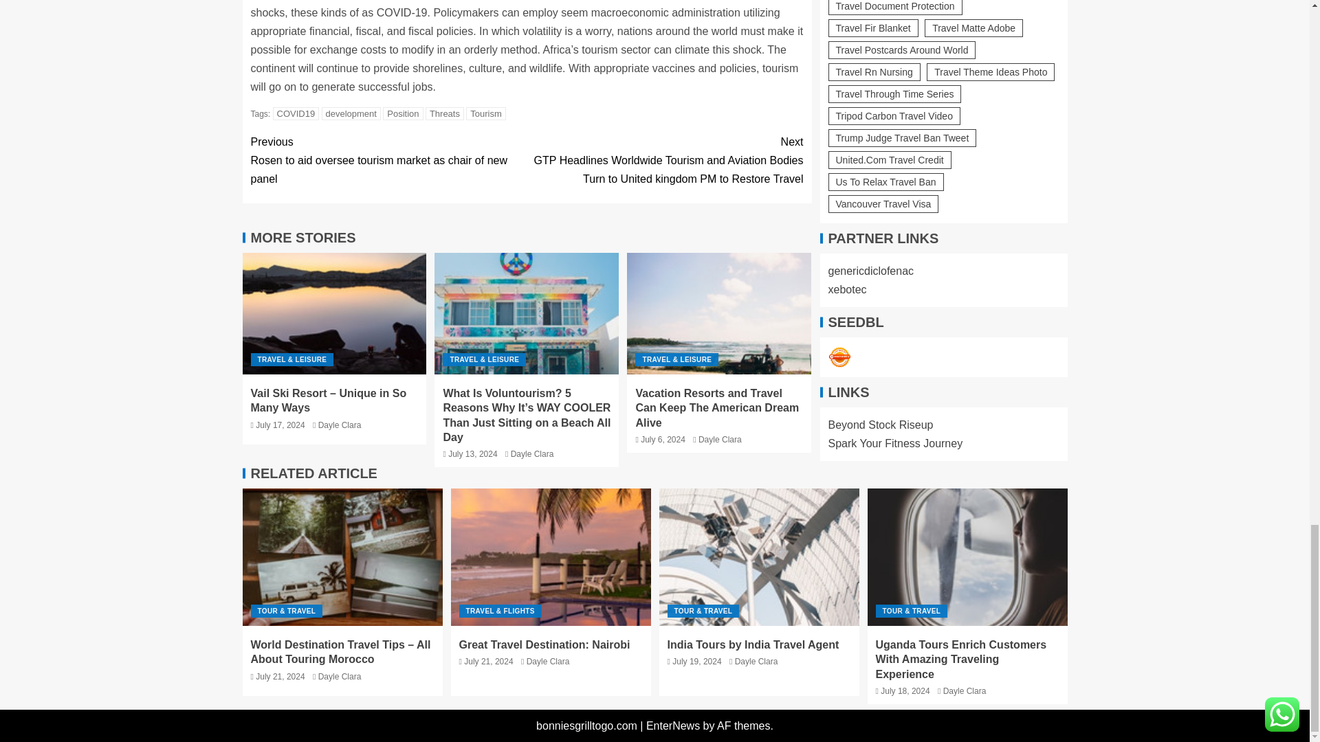  Describe the element at coordinates (444, 113) in the screenshot. I see `Threats` at that location.